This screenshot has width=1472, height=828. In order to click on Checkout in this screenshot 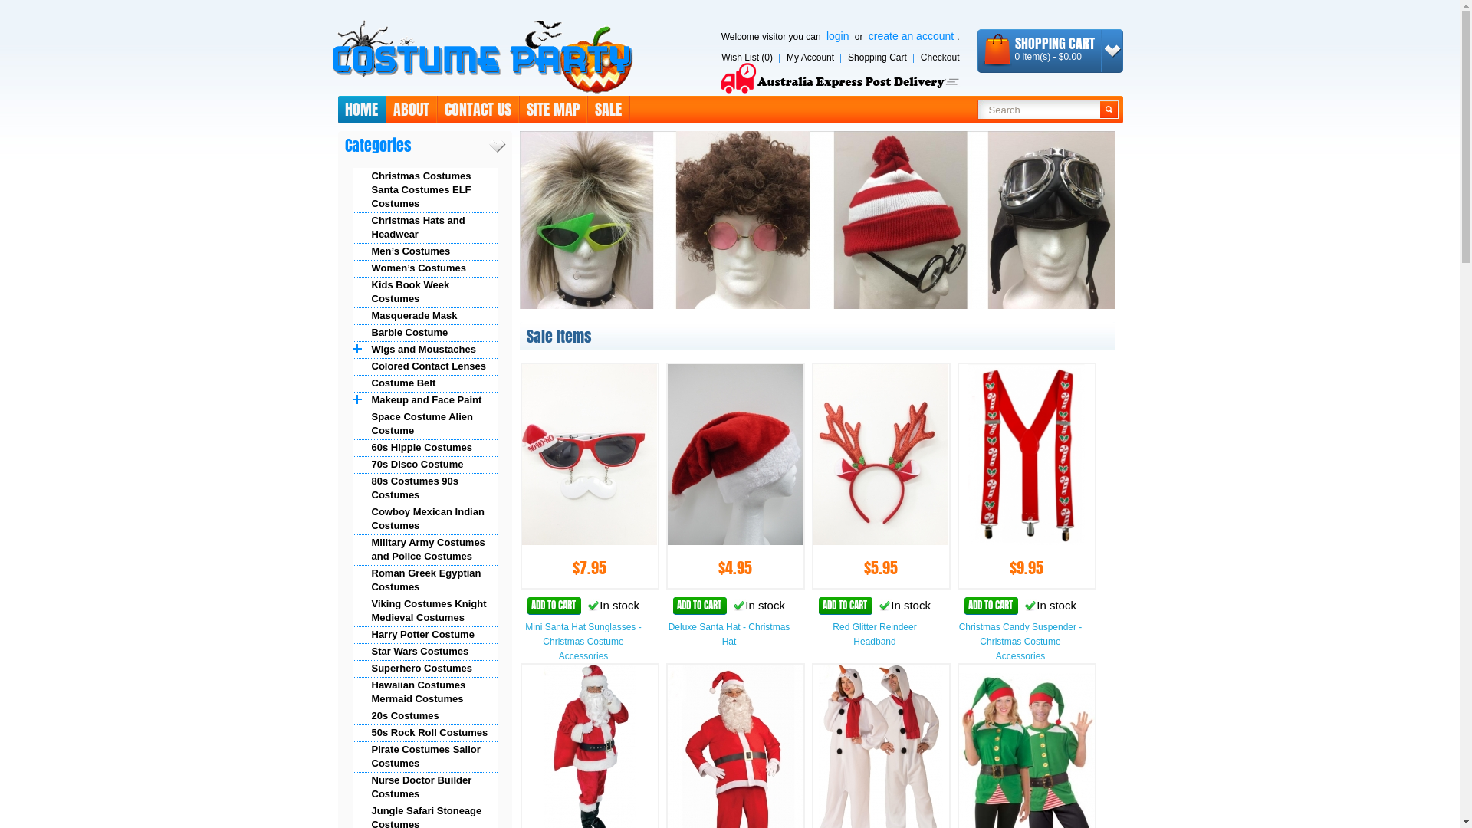, I will do `click(940, 58)`.